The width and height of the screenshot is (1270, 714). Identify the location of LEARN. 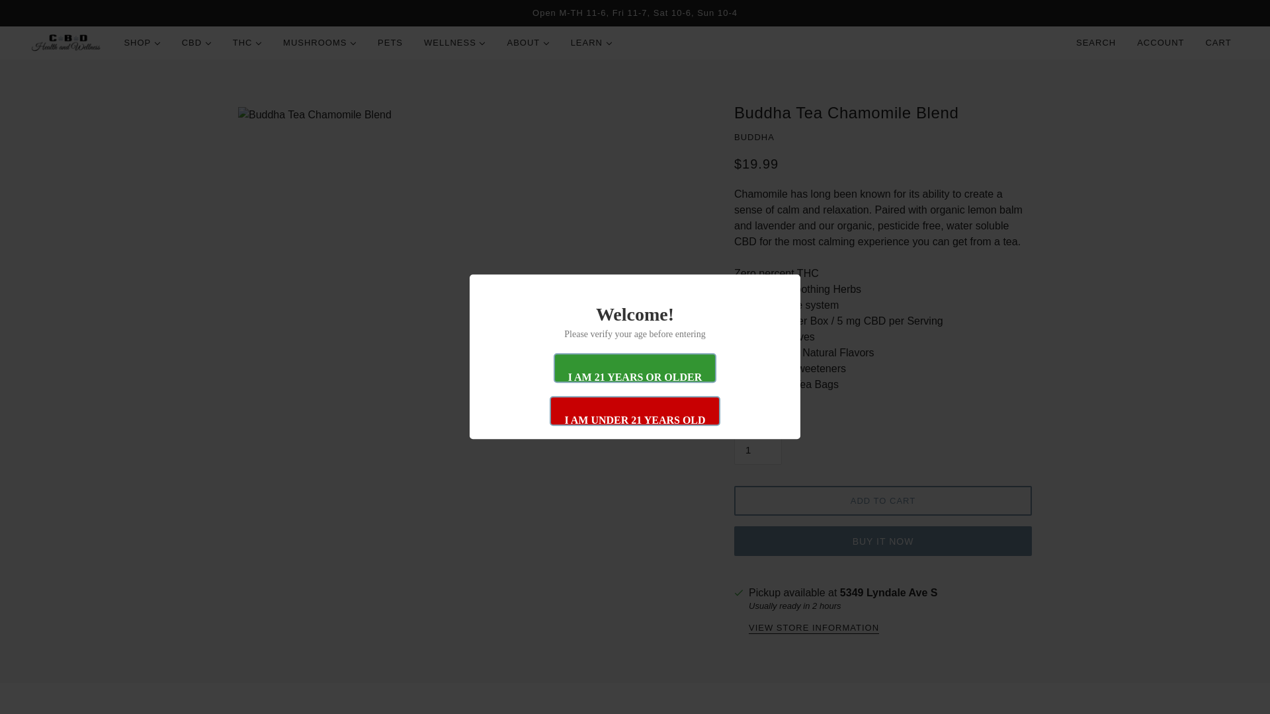
(591, 42).